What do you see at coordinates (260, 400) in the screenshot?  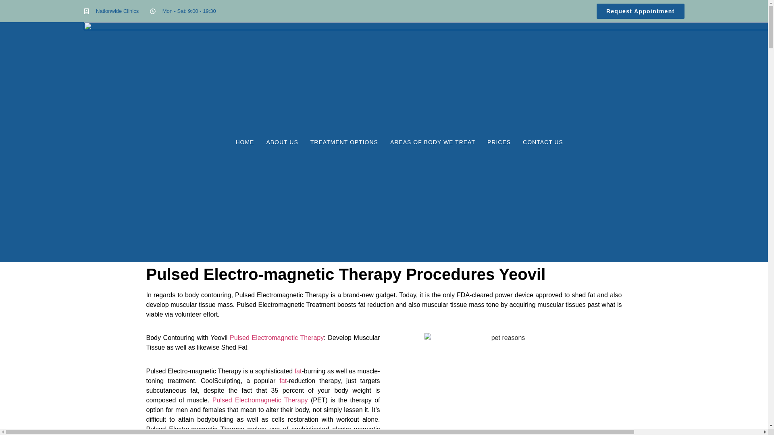 I see `Pulsed Electromagnetic Therapy` at bounding box center [260, 400].